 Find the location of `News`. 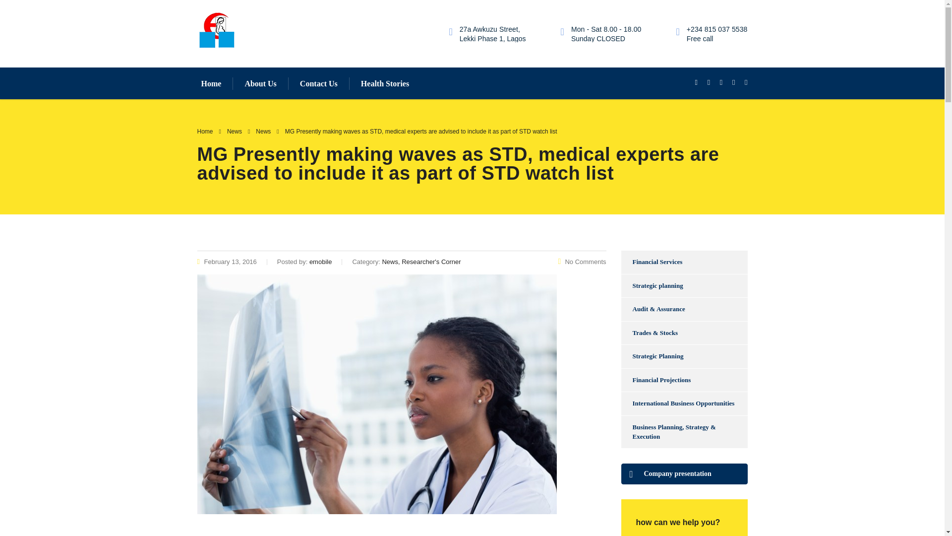

News is located at coordinates (263, 132).